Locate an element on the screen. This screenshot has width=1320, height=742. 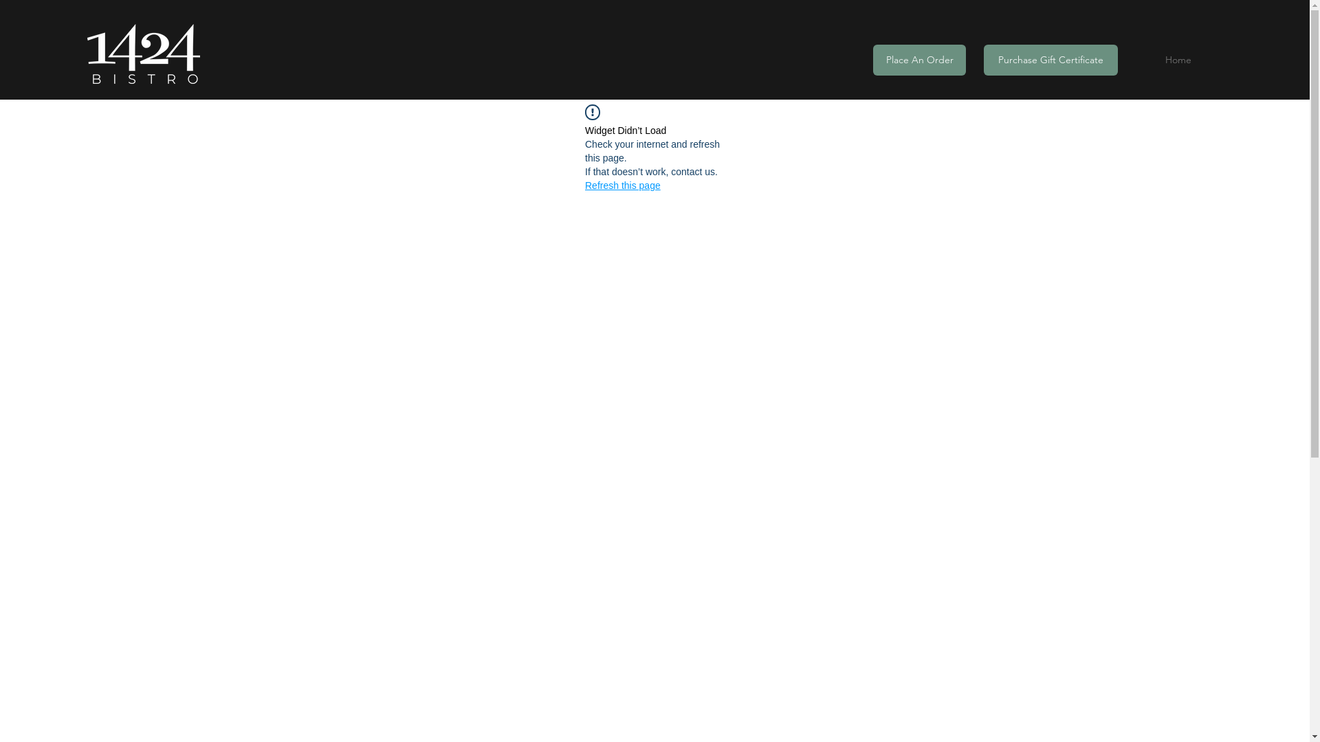
Place An Order is located at coordinates (920, 60).